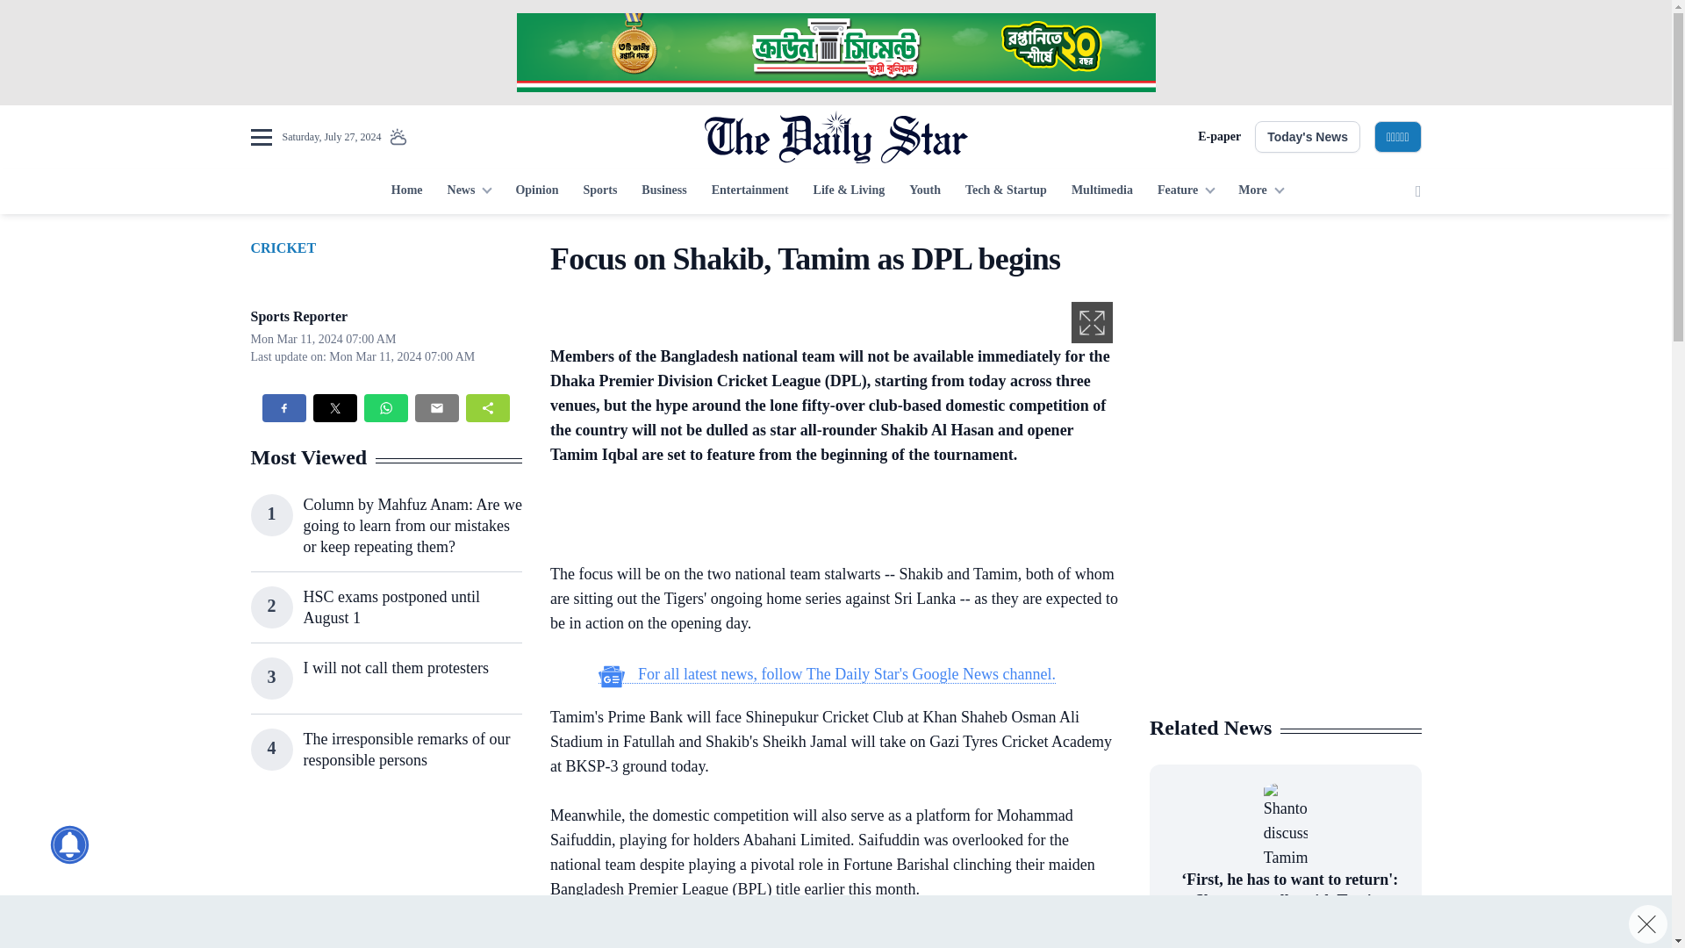  Describe the element at coordinates (749, 191) in the screenshot. I see `Entertainment` at that location.